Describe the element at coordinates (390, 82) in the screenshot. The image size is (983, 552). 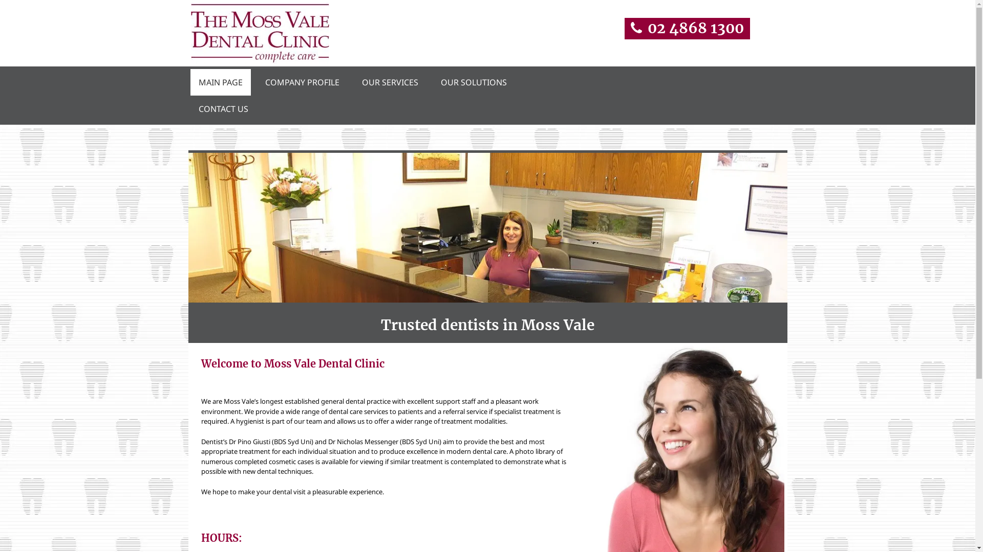
I see `OUR SERVICES` at that location.